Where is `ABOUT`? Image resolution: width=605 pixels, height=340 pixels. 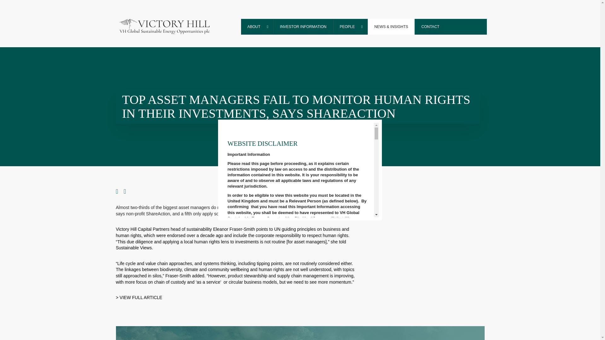
ABOUT is located at coordinates (257, 27).